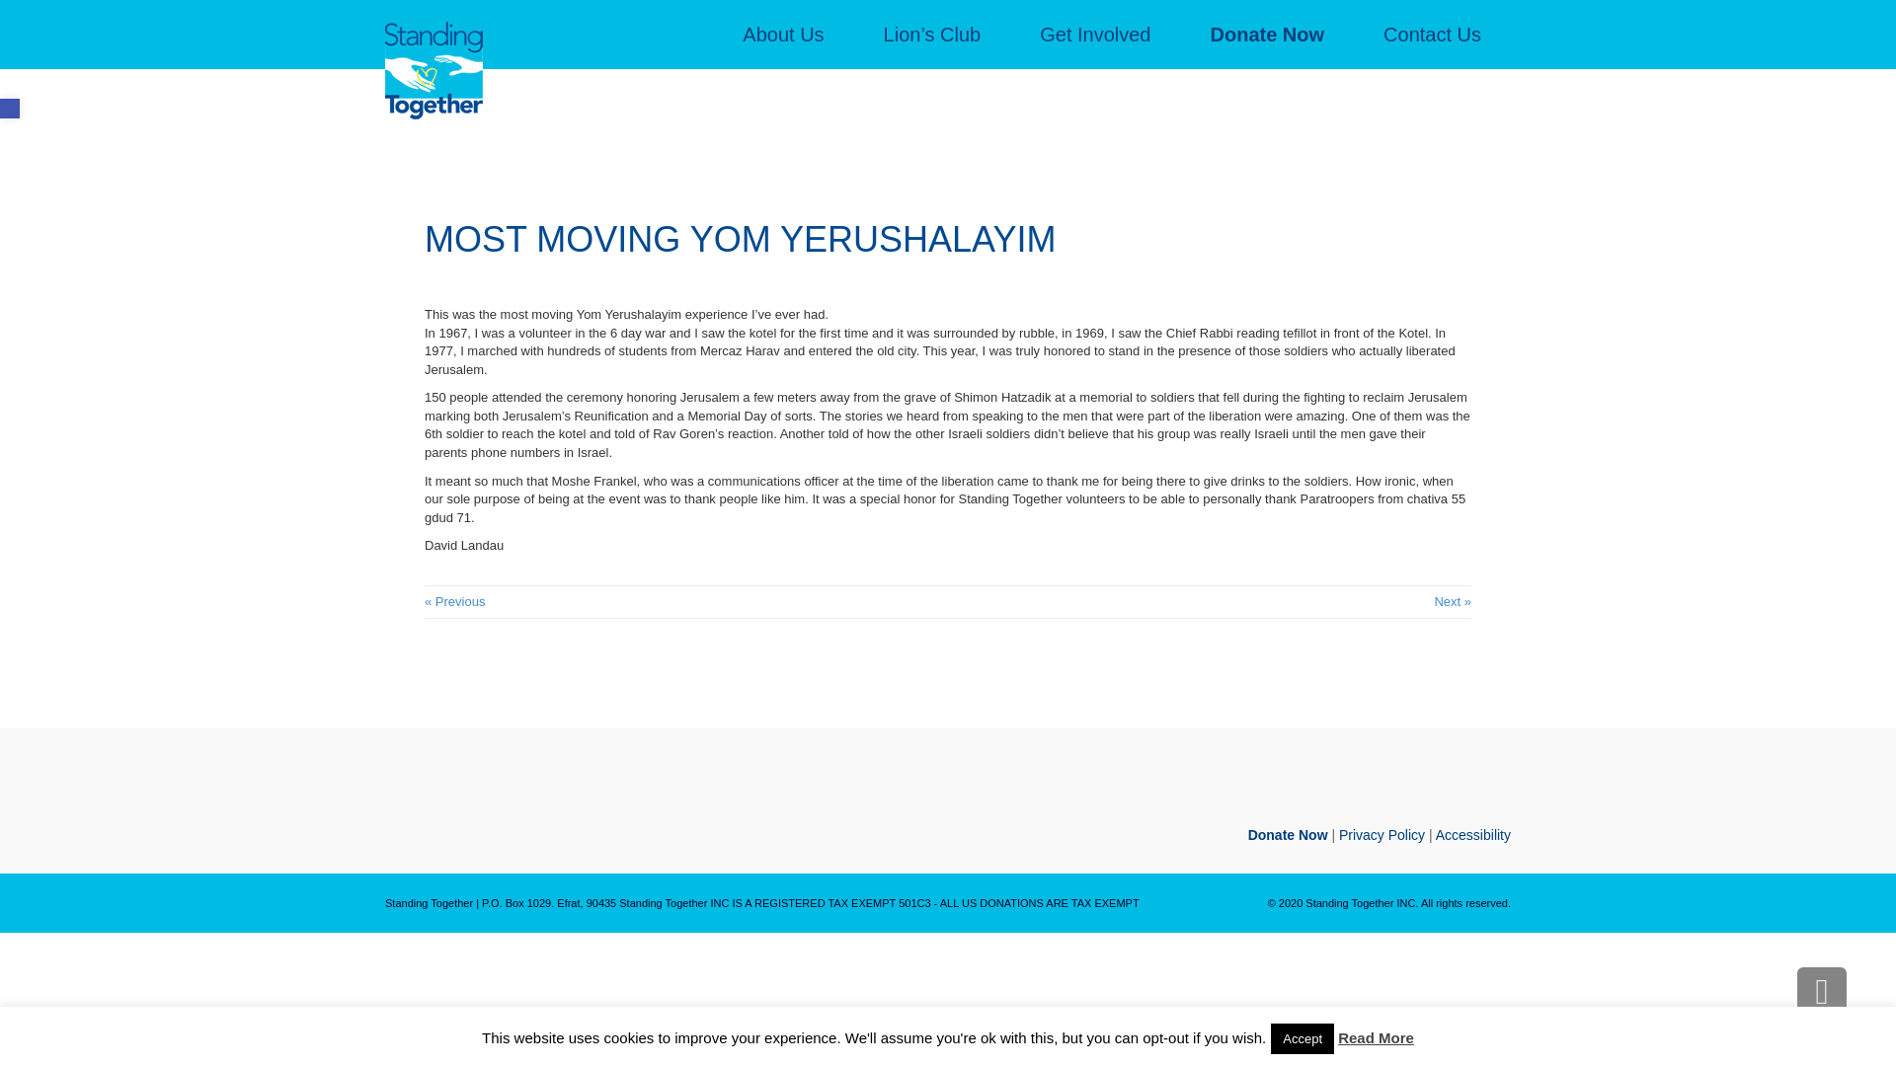  Describe the element at coordinates (1382, 835) in the screenshot. I see `Privacy Policy` at that location.